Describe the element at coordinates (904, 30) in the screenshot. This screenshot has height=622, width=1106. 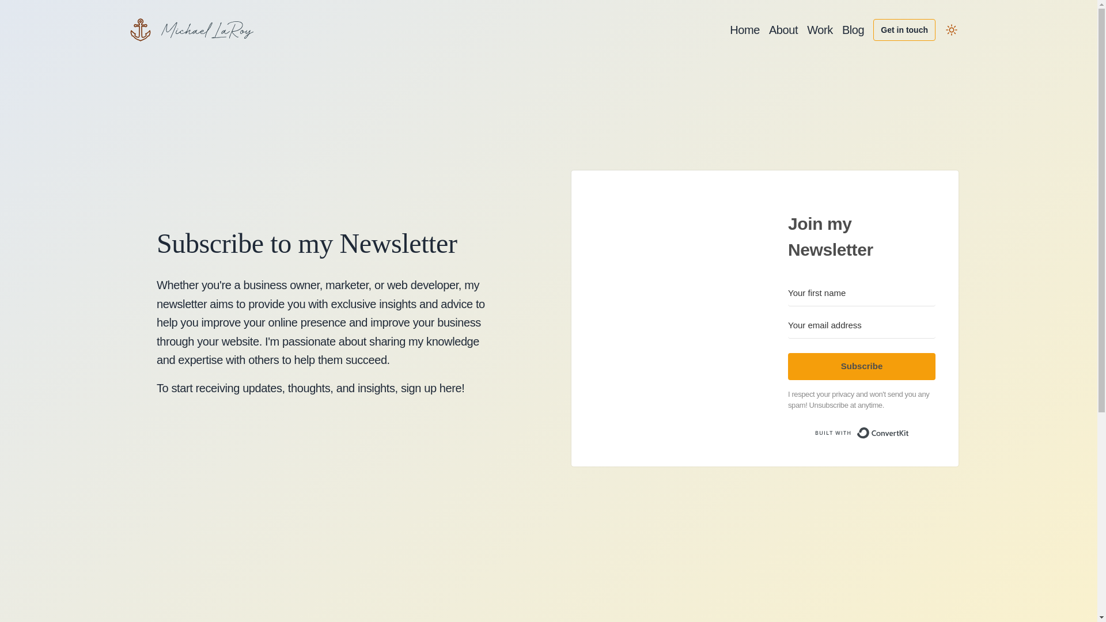
I see `Get in touch` at that location.